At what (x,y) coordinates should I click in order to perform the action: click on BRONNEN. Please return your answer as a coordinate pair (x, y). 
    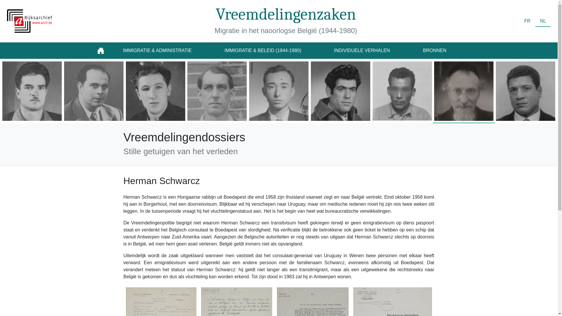
    Looking at the image, I should click on (435, 51).